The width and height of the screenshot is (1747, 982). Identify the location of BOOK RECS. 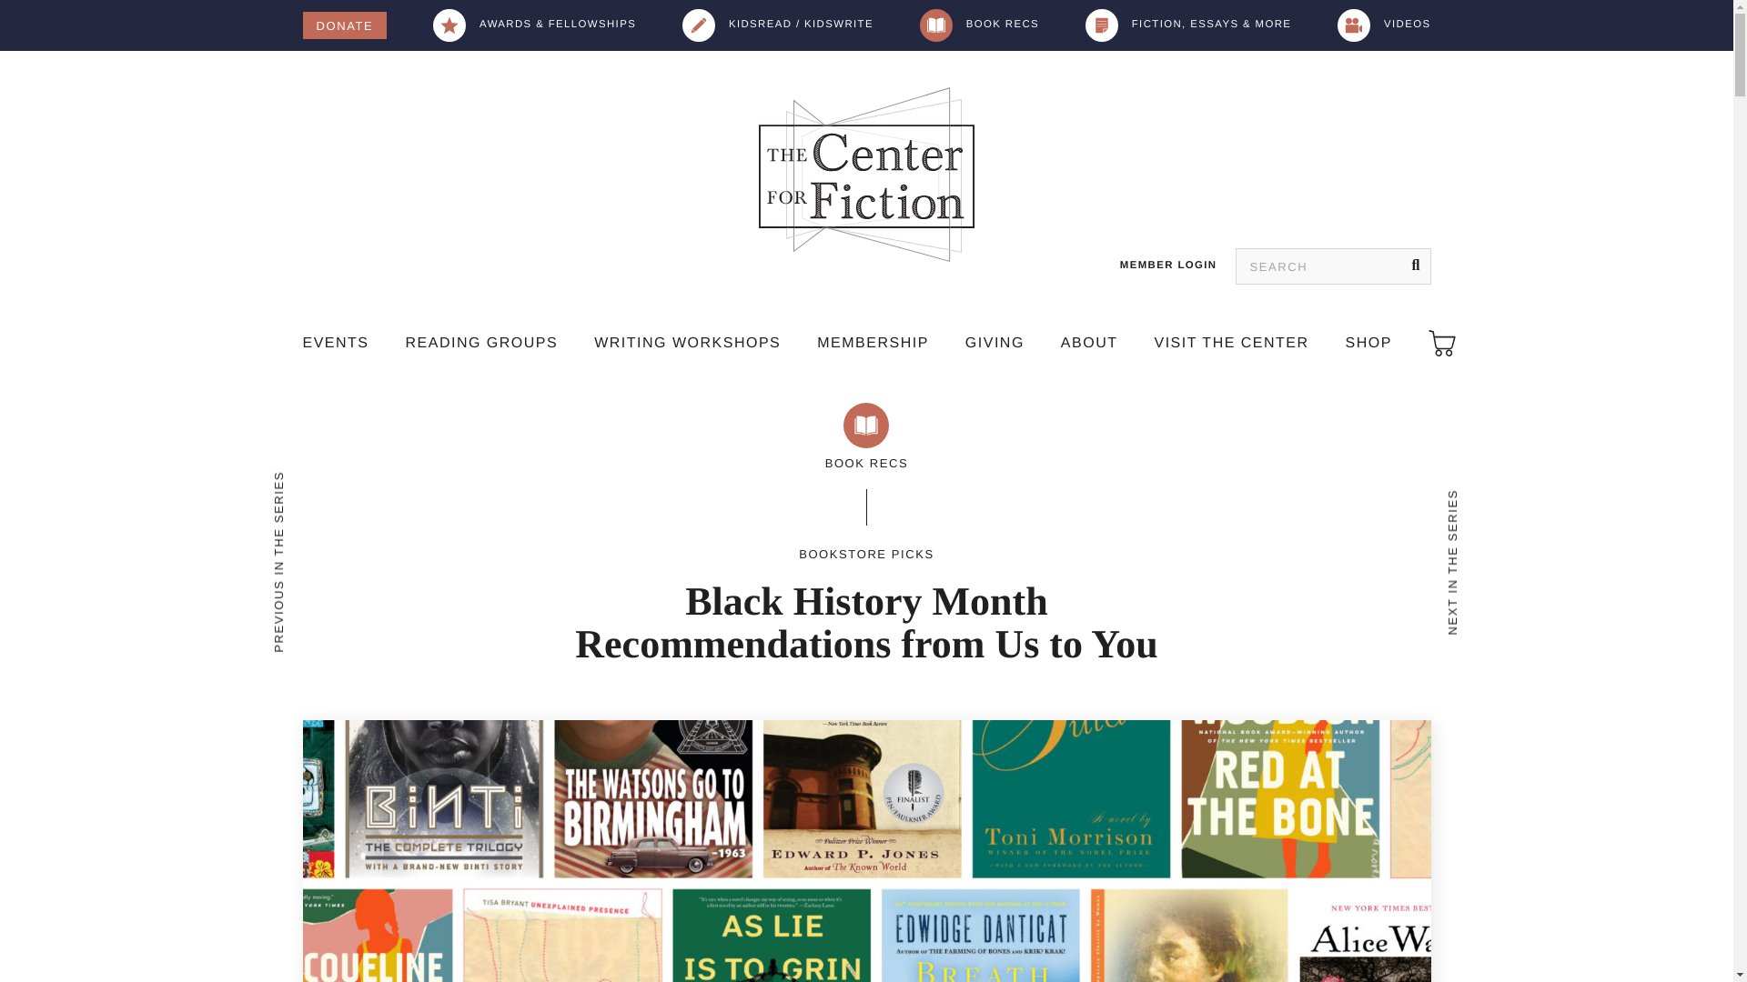
(979, 25).